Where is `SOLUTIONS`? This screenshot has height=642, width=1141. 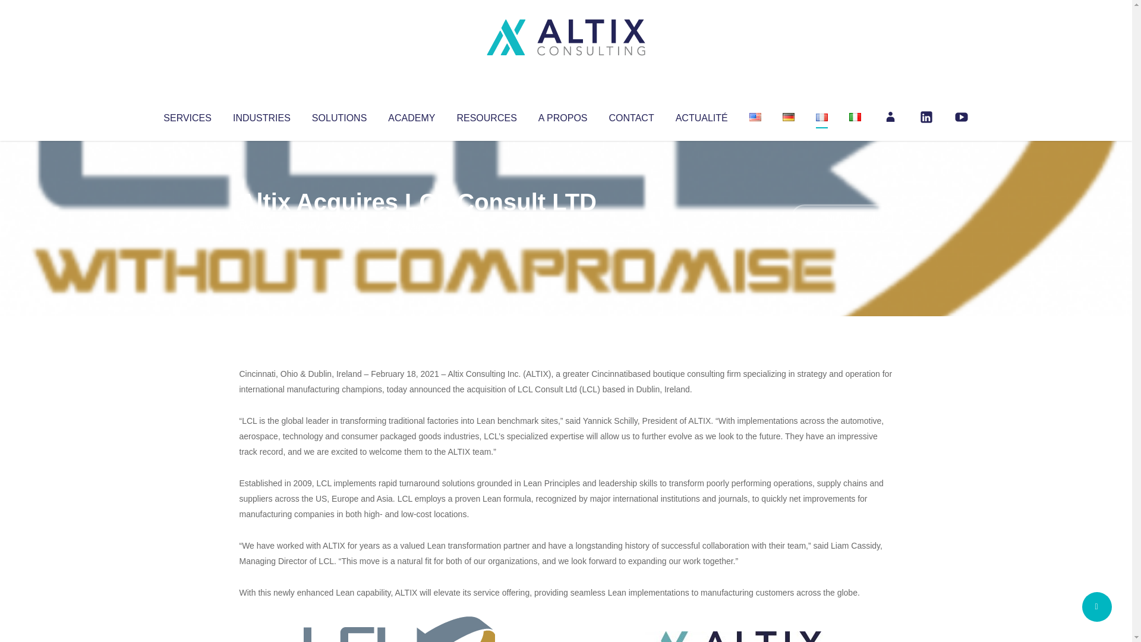 SOLUTIONS is located at coordinates (339, 115).